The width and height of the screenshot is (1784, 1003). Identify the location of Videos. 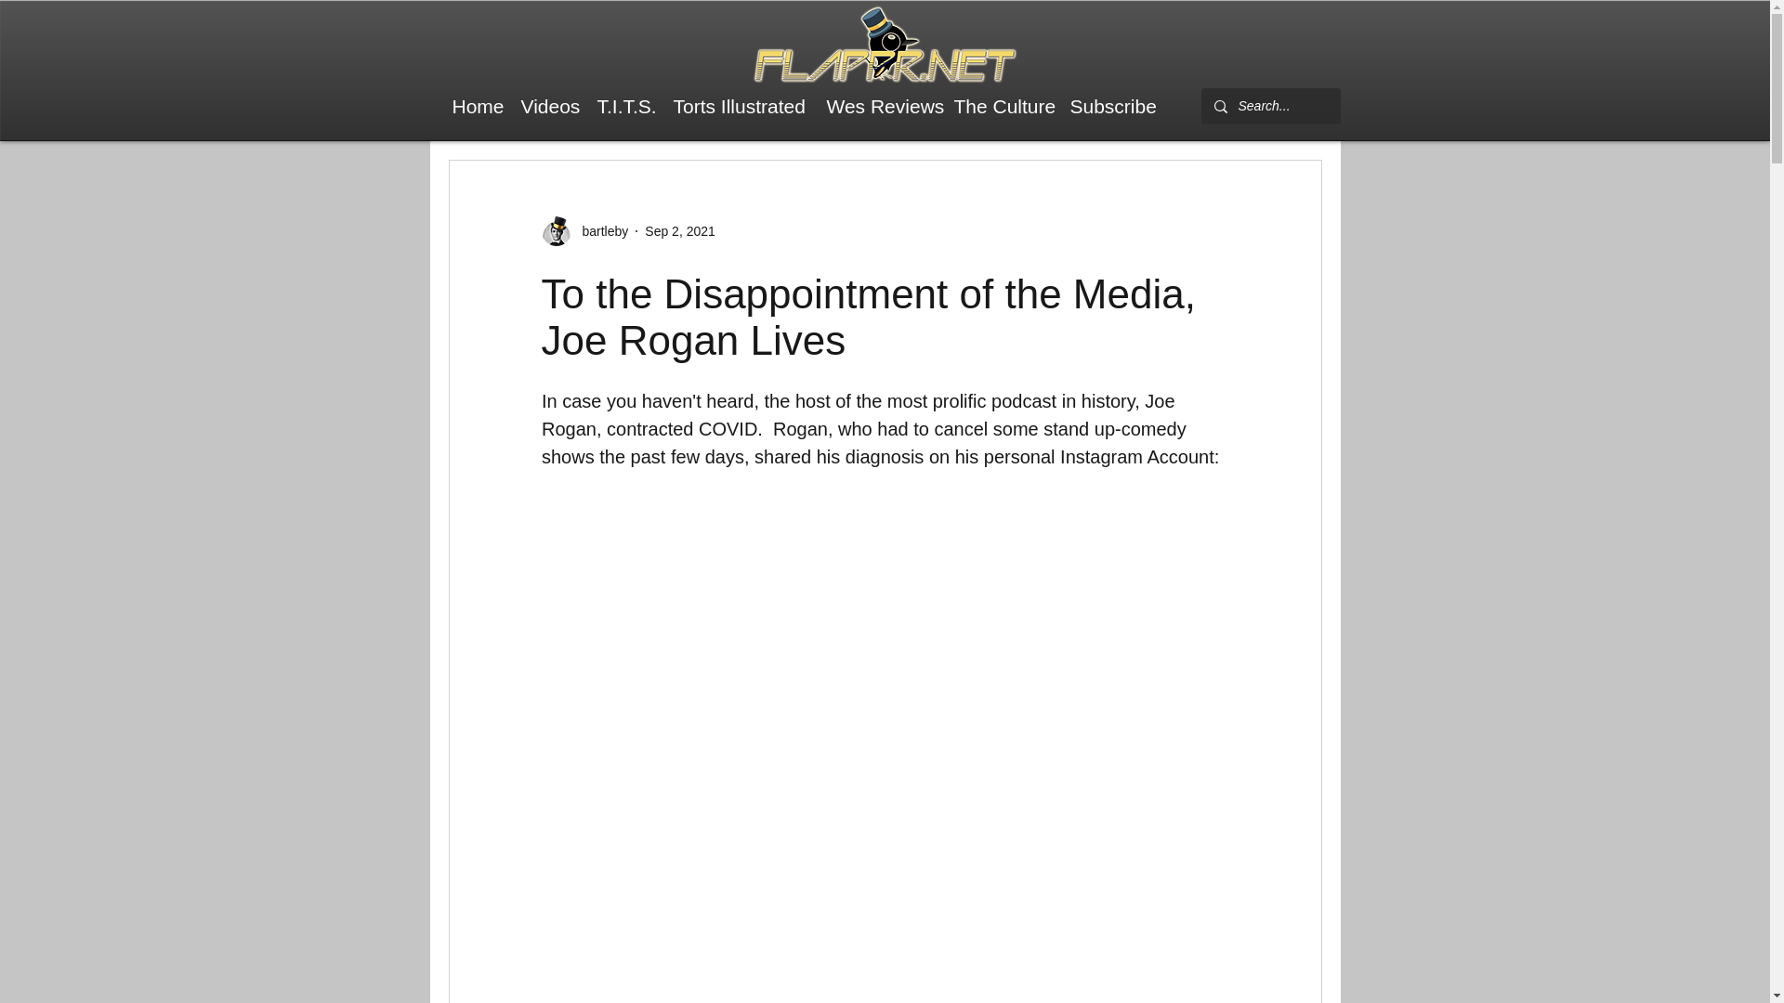
(548, 106).